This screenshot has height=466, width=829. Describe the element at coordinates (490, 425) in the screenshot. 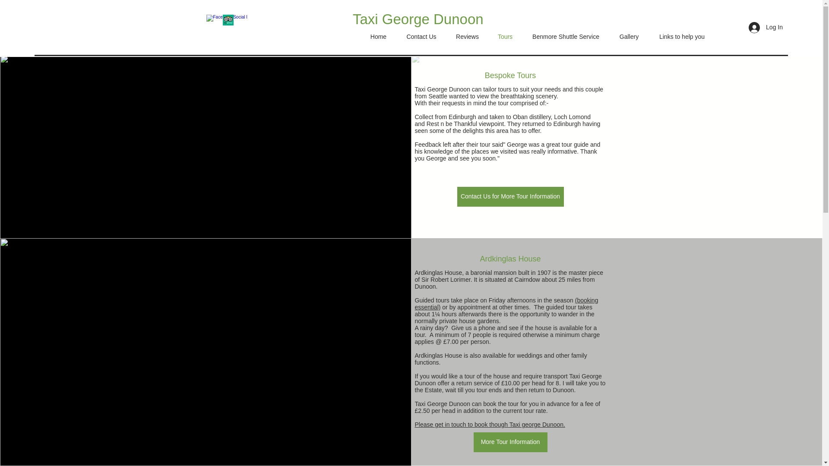

I see `Please get in touch to book though Taxi george Dunoon.` at that location.